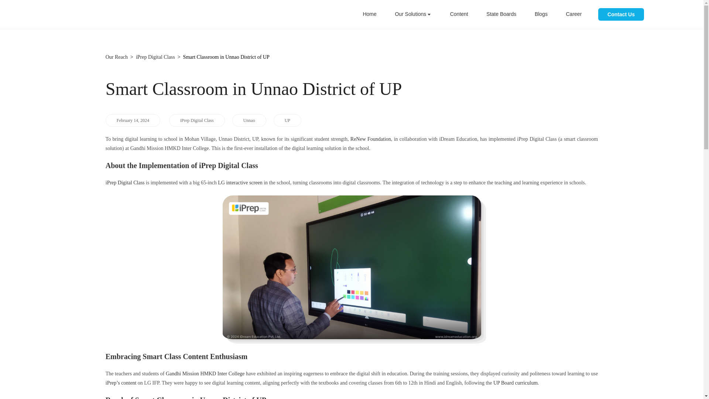 The height and width of the screenshot is (399, 709). I want to click on Home, so click(369, 14).